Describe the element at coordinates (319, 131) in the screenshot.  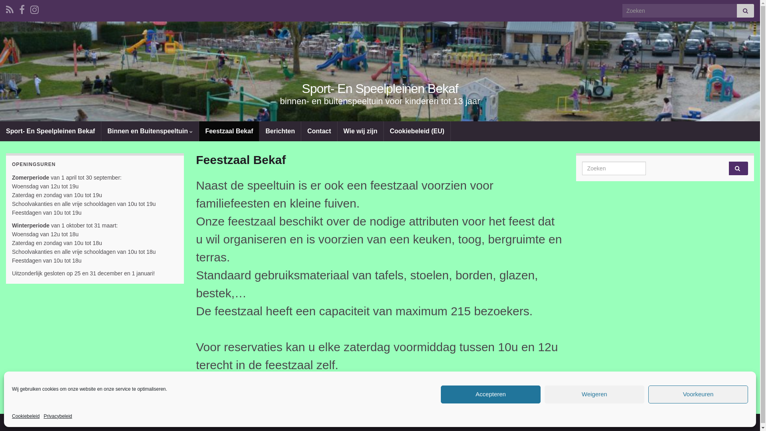
I see `Contact` at that location.